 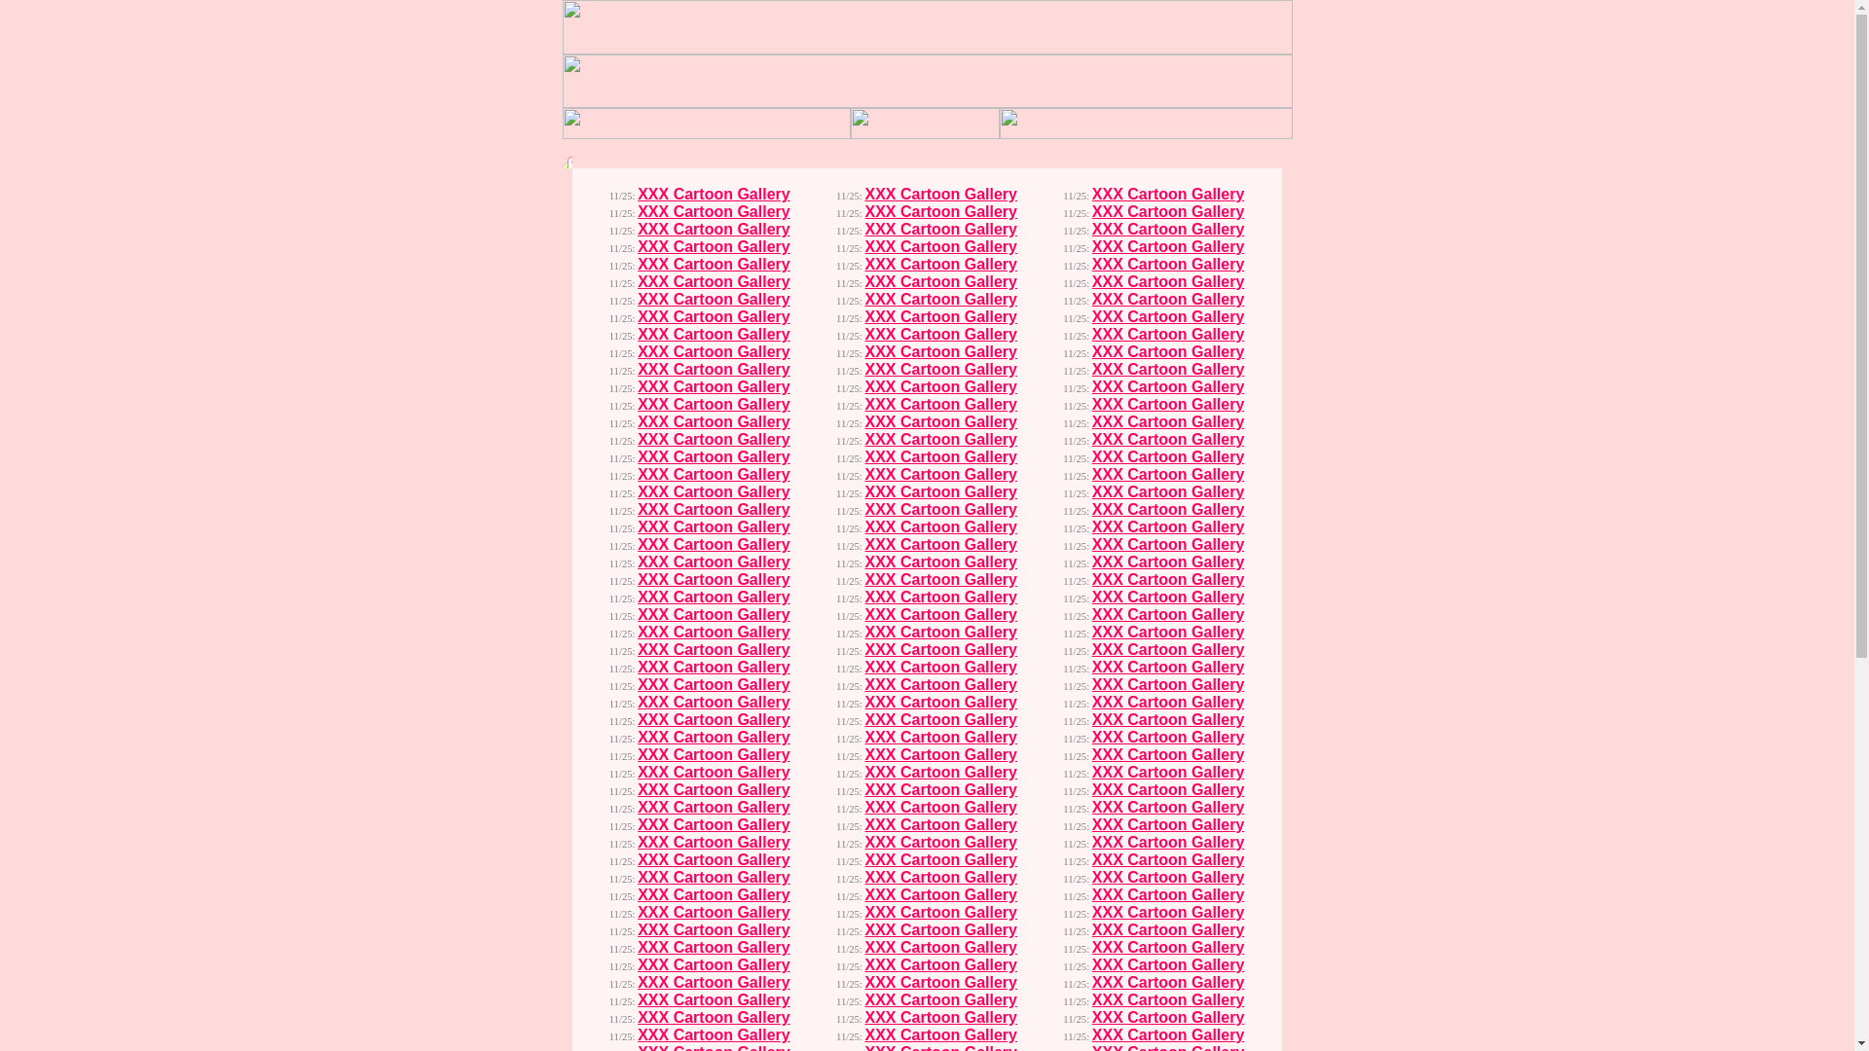 I want to click on XXX Cartoon Gallery, so click(x=940, y=948).